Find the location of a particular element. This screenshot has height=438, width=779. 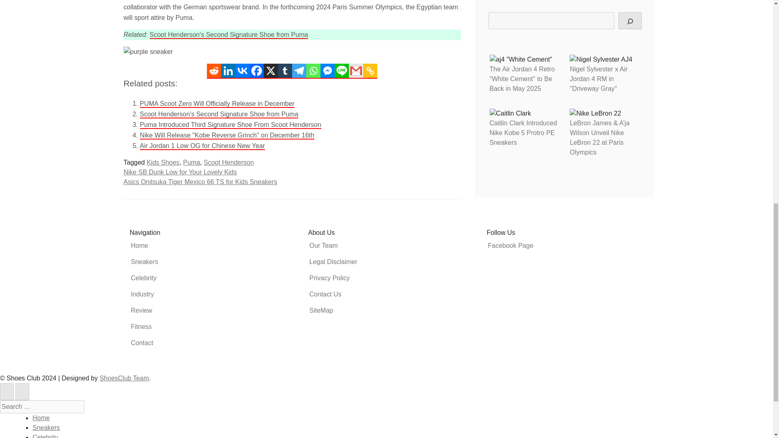

Nike Will Release "Kobe Reverse Grinch" on December 16th is located at coordinates (226, 135).